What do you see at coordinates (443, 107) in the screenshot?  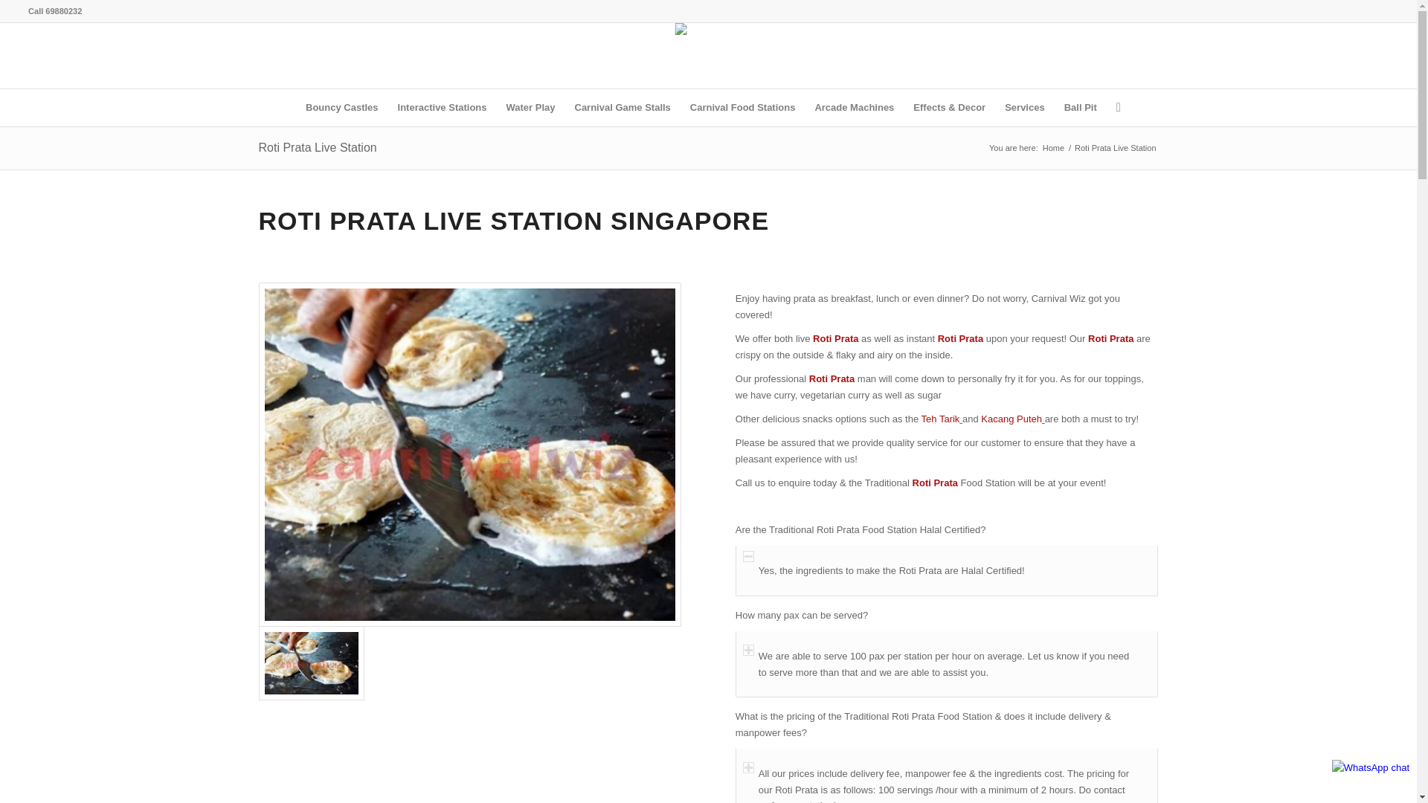 I see `Interactive Stations` at bounding box center [443, 107].